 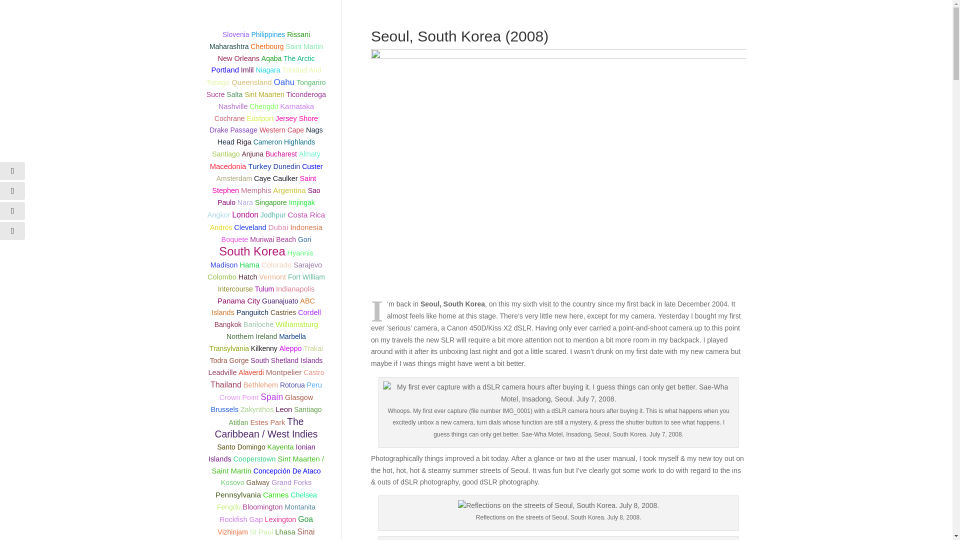 I want to click on Drake Passage, so click(x=233, y=129).